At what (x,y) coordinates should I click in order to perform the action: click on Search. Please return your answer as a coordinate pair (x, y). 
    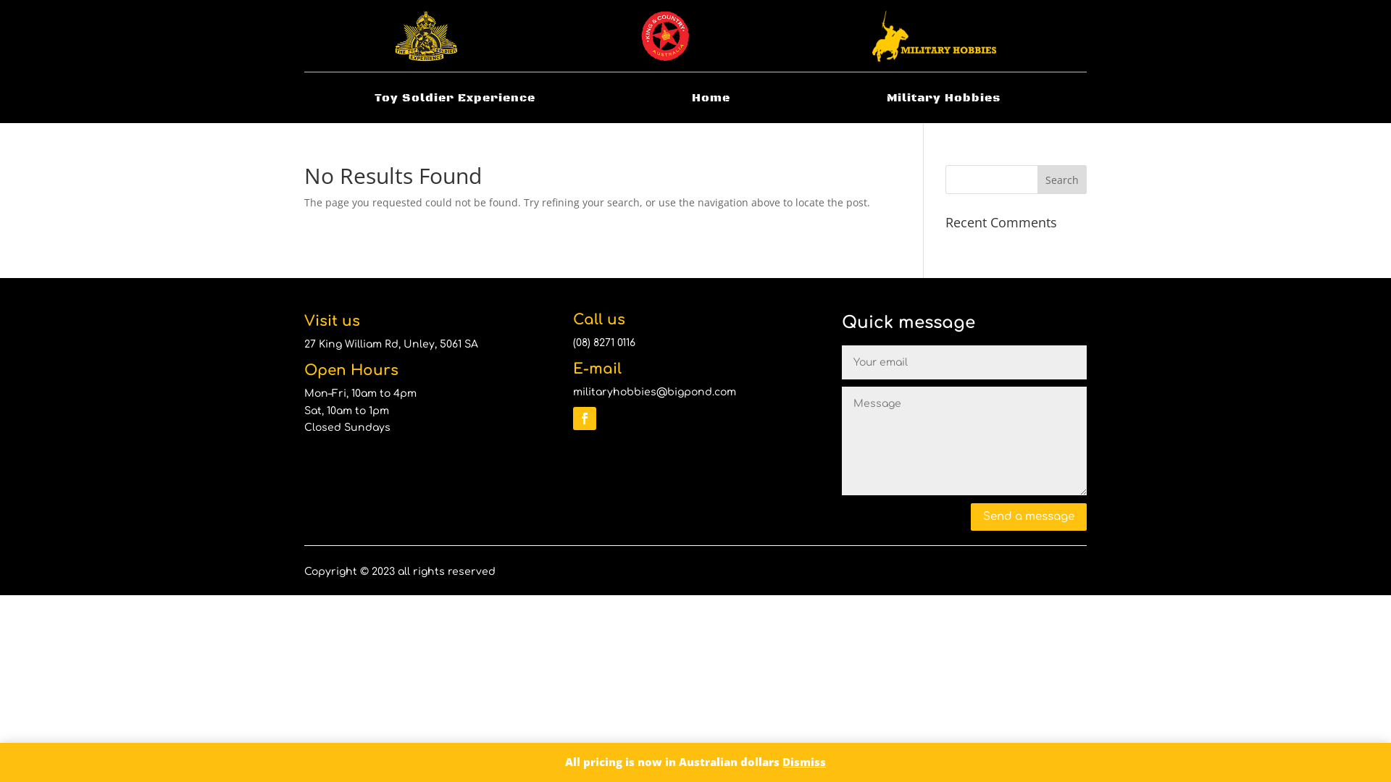
    Looking at the image, I should click on (1062, 180).